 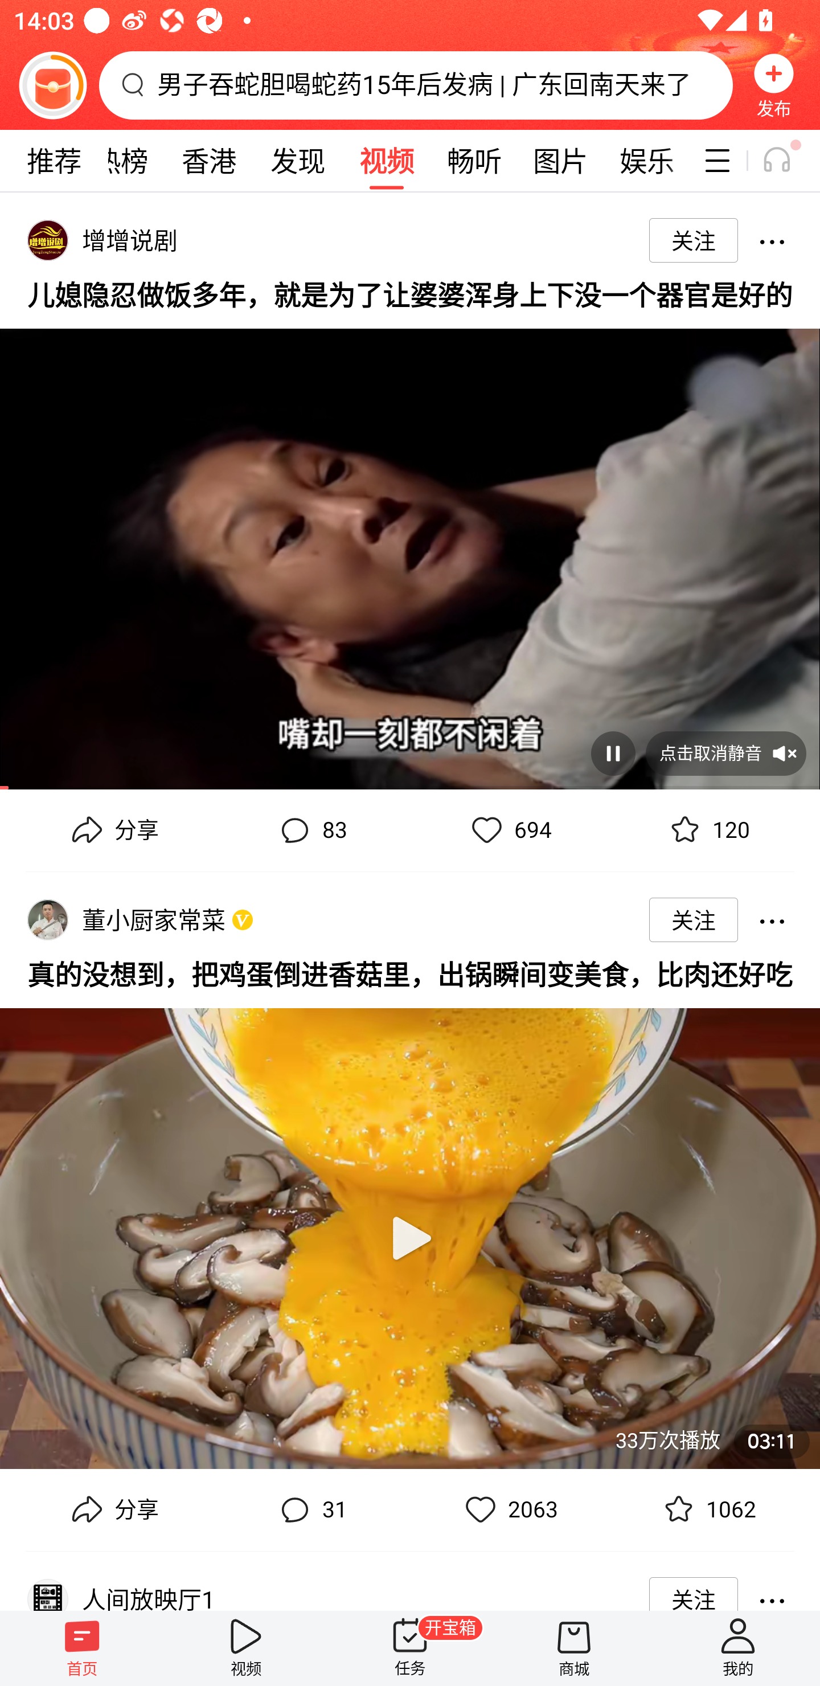 I want to click on 娱乐, so click(x=647, y=161).